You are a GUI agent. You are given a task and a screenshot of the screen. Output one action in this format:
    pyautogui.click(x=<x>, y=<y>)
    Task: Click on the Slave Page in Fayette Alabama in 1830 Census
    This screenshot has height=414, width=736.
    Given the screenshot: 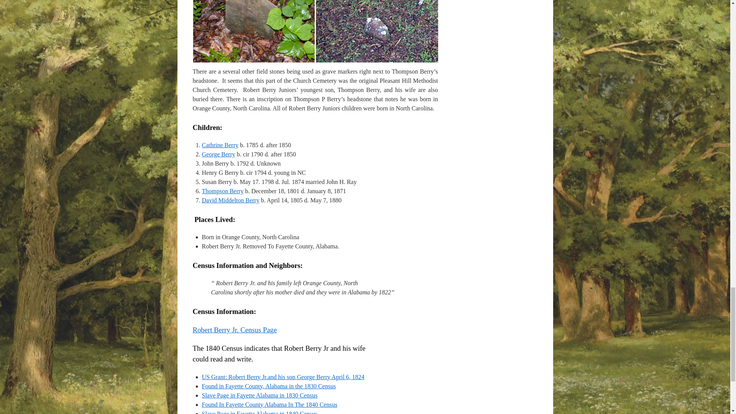 What is the action you would take?
    pyautogui.click(x=259, y=395)
    